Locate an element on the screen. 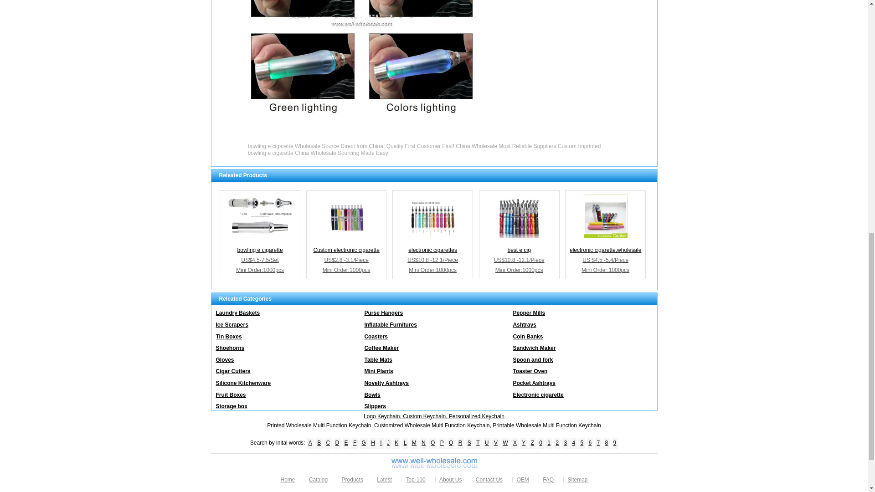 The width and height of the screenshot is (875, 492). Inflatable Furnitures is located at coordinates (434, 323).